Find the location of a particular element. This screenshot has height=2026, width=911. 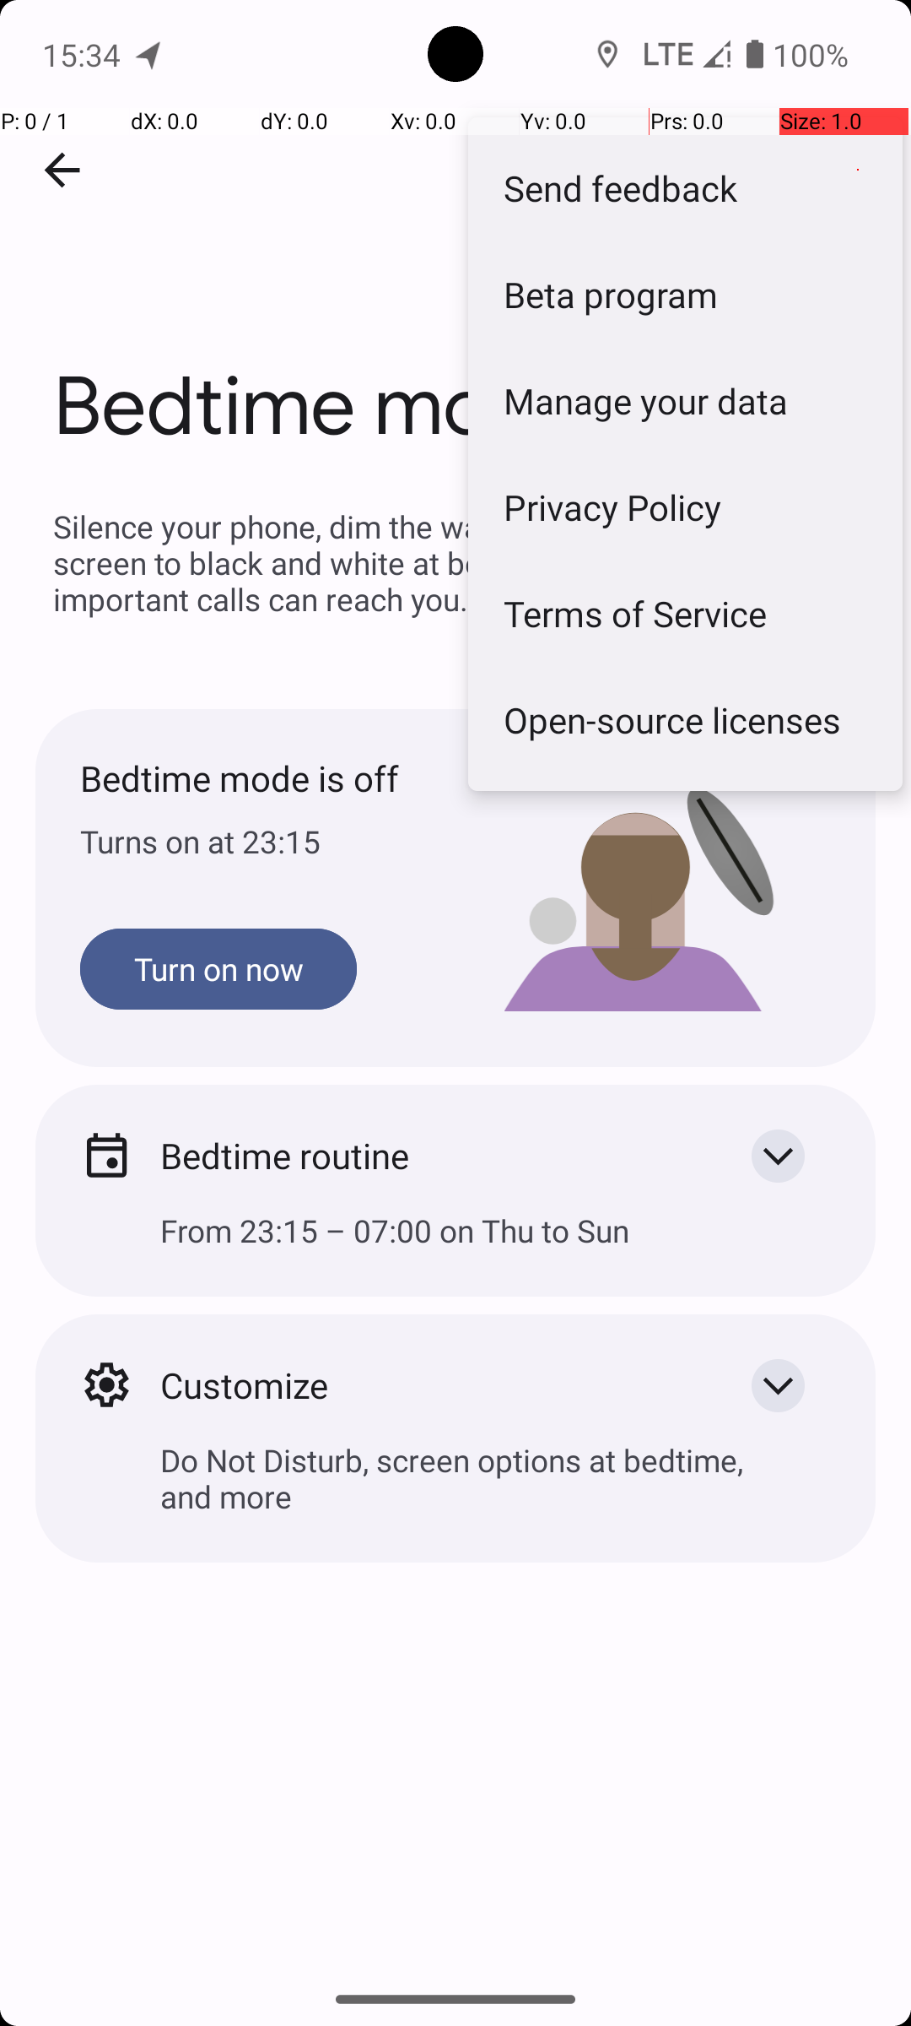

Manage your data is located at coordinates (685, 400).